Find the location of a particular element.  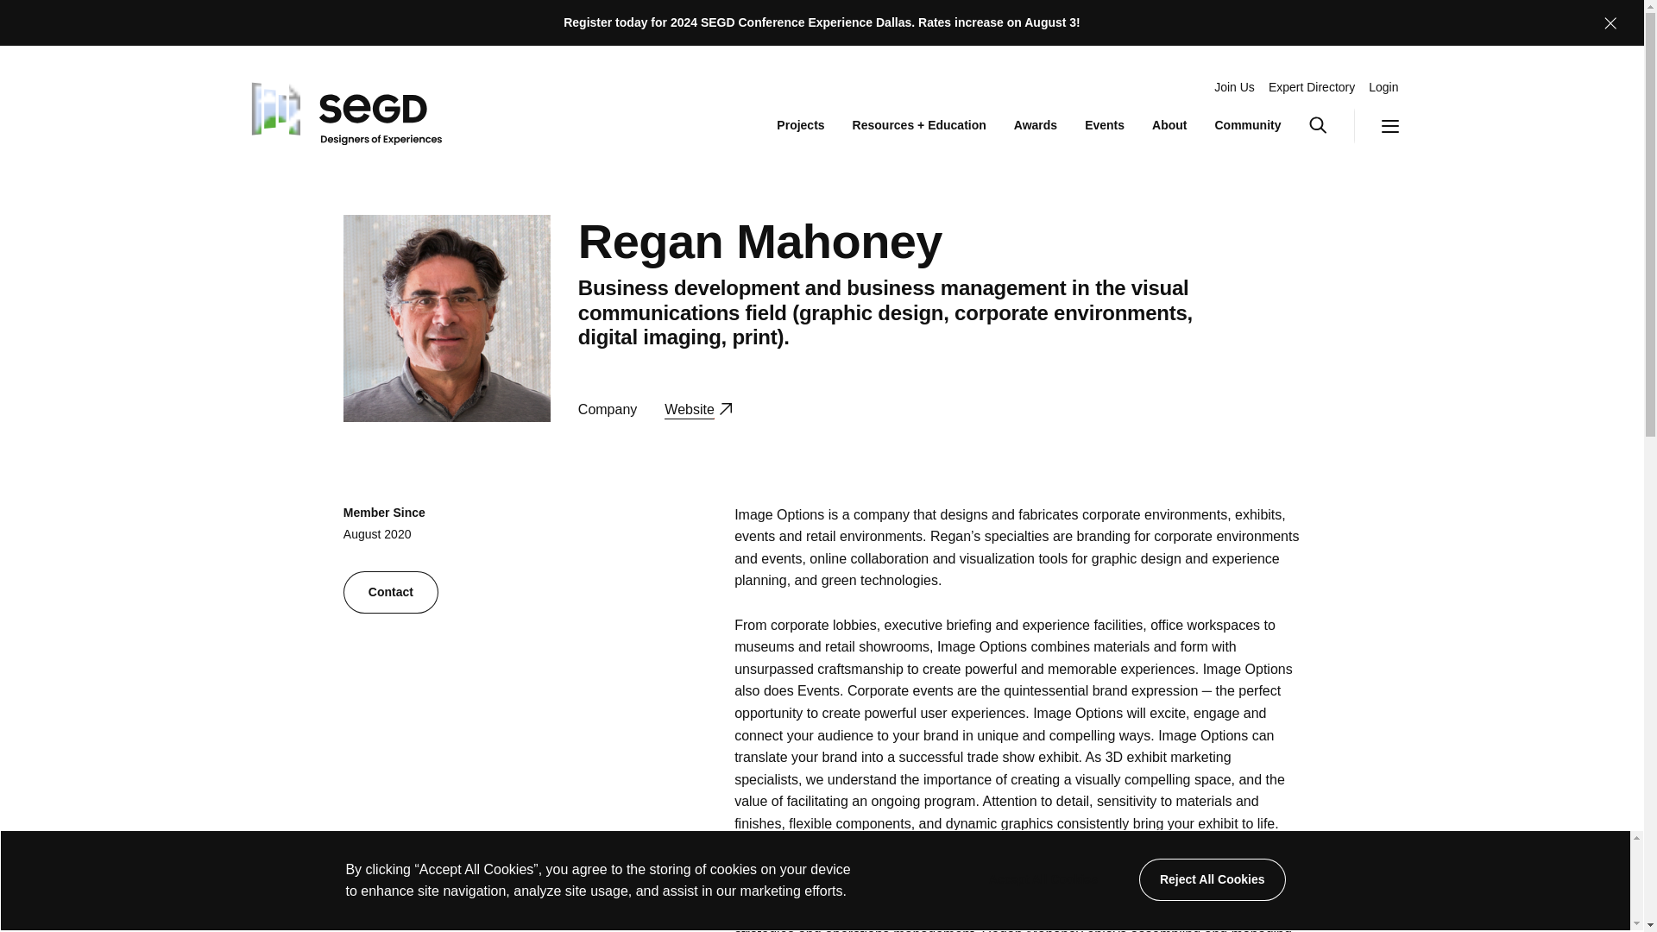

Contact is located at coordinates (1212, 879).